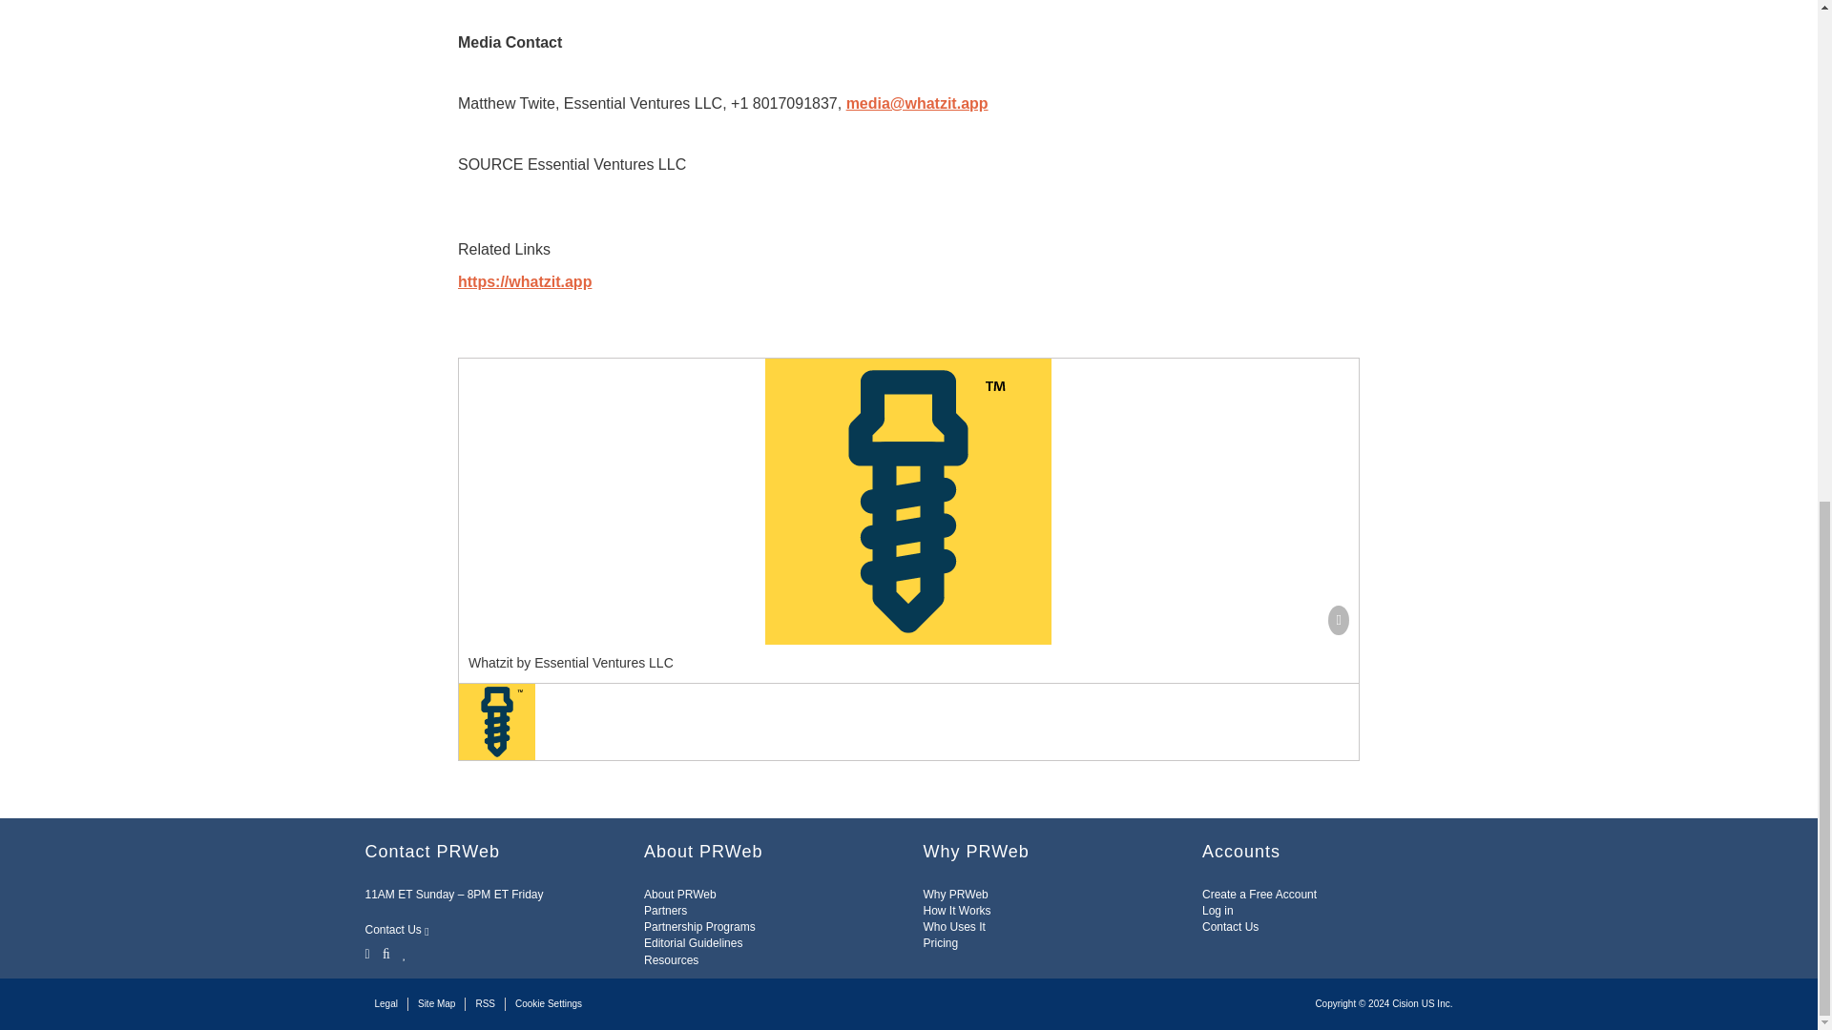 This screenshot has width=1832, height=1030. Describe the element at coordinates (666, 911) in the screenshot. I see `Partners` at that location.